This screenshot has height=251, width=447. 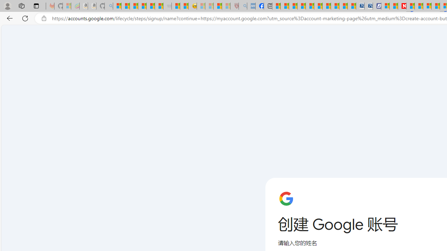 I want to click on Cheap Car Rentals - Save70.com, so click(x=360, y=6).